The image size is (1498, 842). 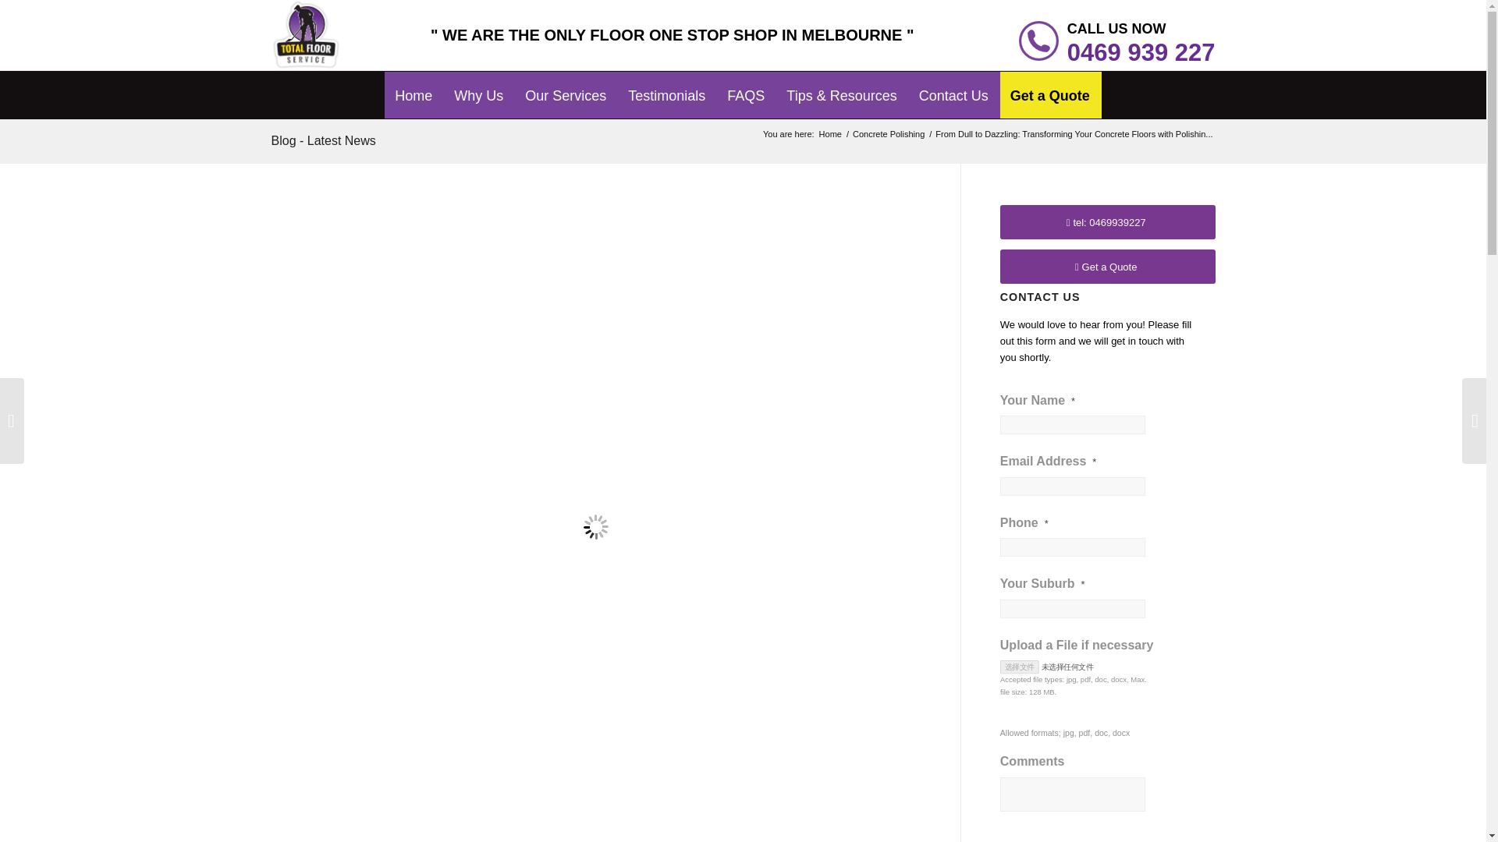 What do you see at coordinates (414, 85) in the screenshot?
I see `Total Floor Service Melbourne` at bounding box center [414, 85].